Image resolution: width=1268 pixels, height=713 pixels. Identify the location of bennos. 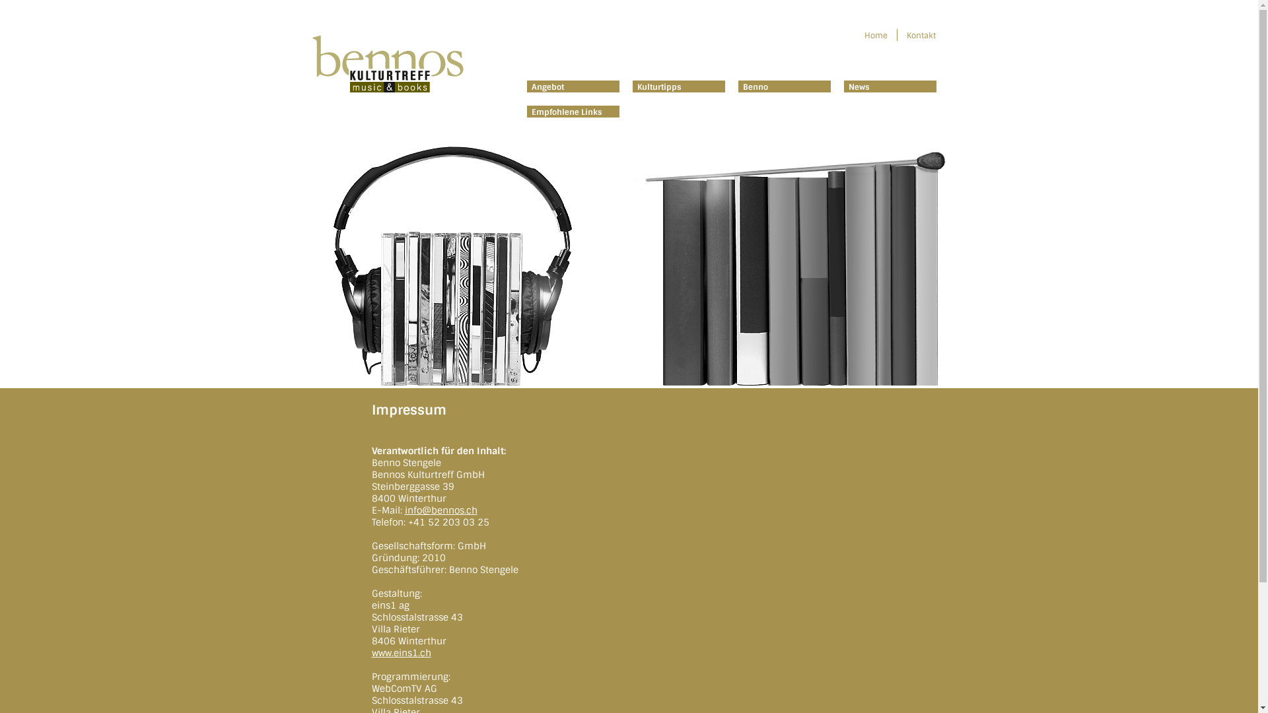
(388, 46).